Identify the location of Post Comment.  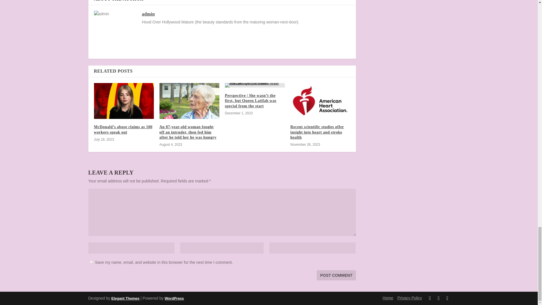
(336, 275).